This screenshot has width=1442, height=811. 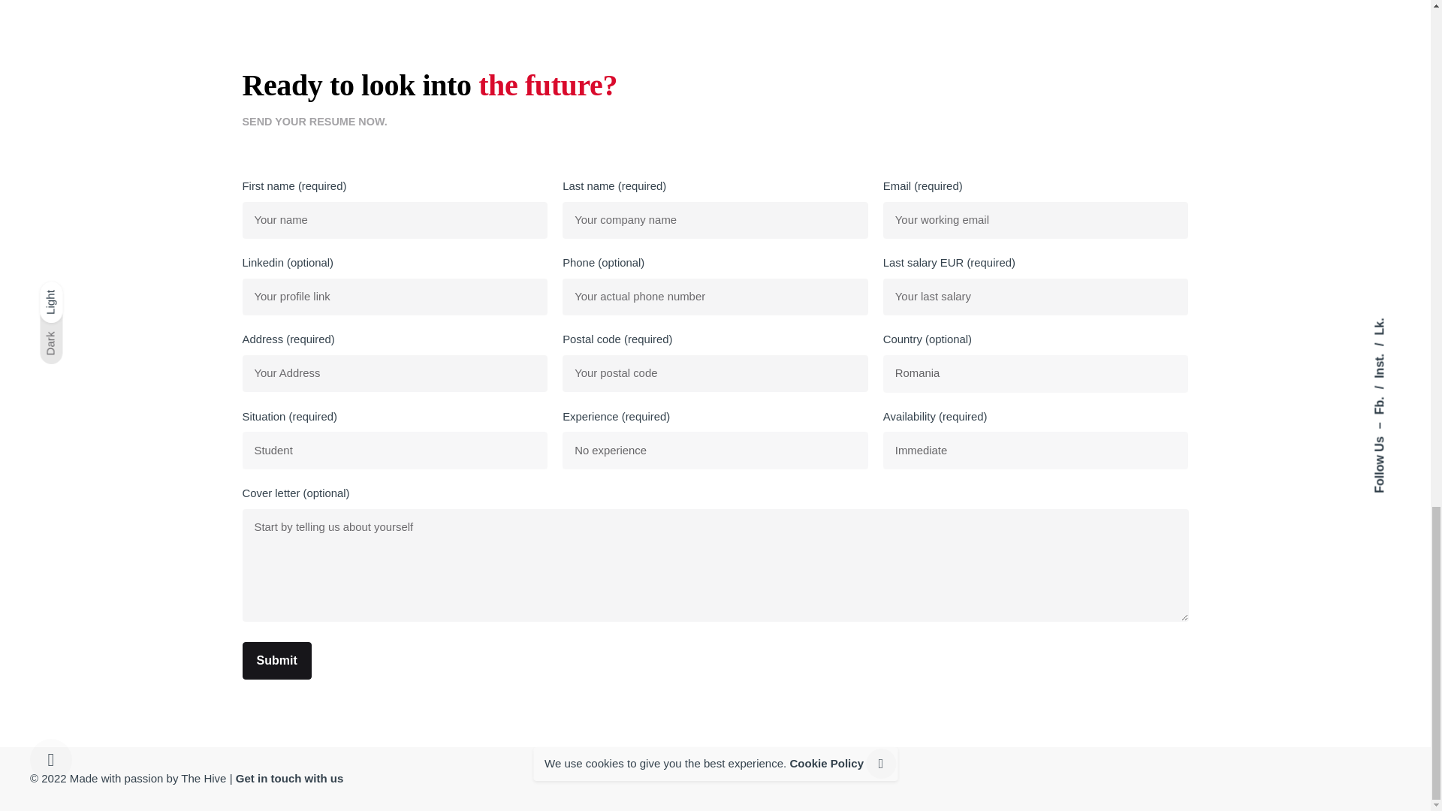 What do you see at coordinates (276, 661) in the screenshot?
I see `Submit` at bounding box center [276, 661].